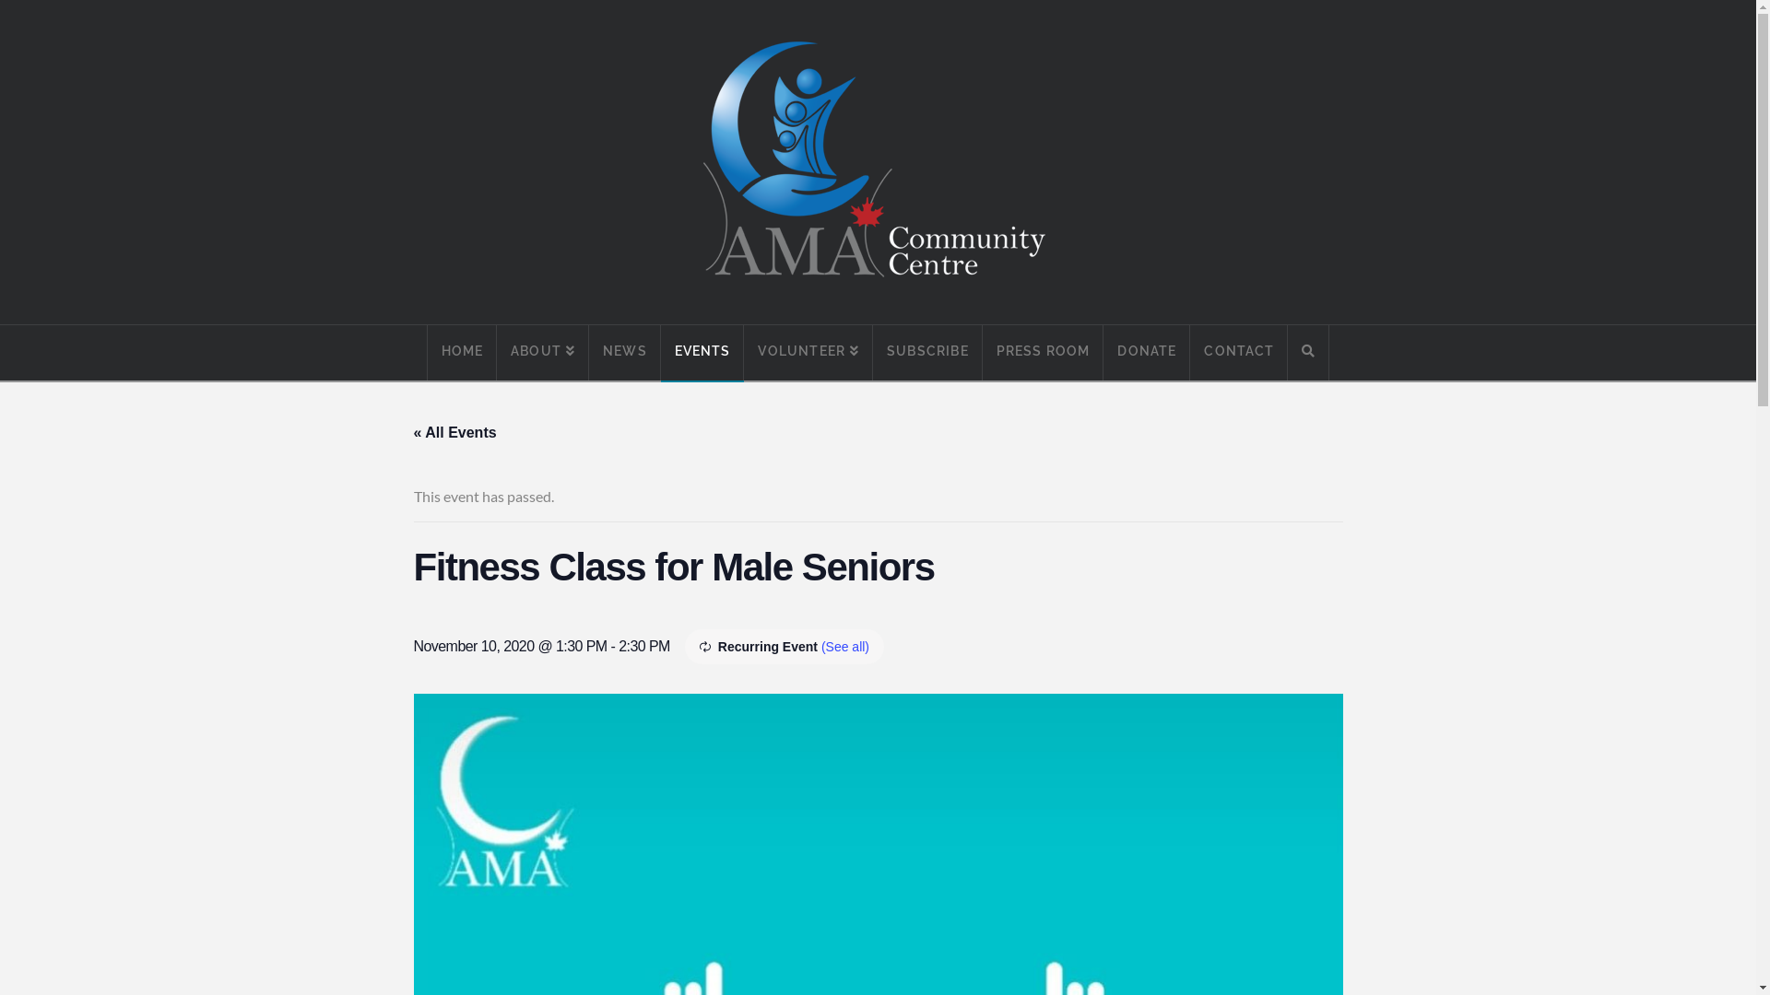 Image resolution: width=1770 pixels, height=995 pixels. What do you see at coordinates (1147, 353) in the screenshot?
I see `DONATE` at bounding box center [1147, 353].